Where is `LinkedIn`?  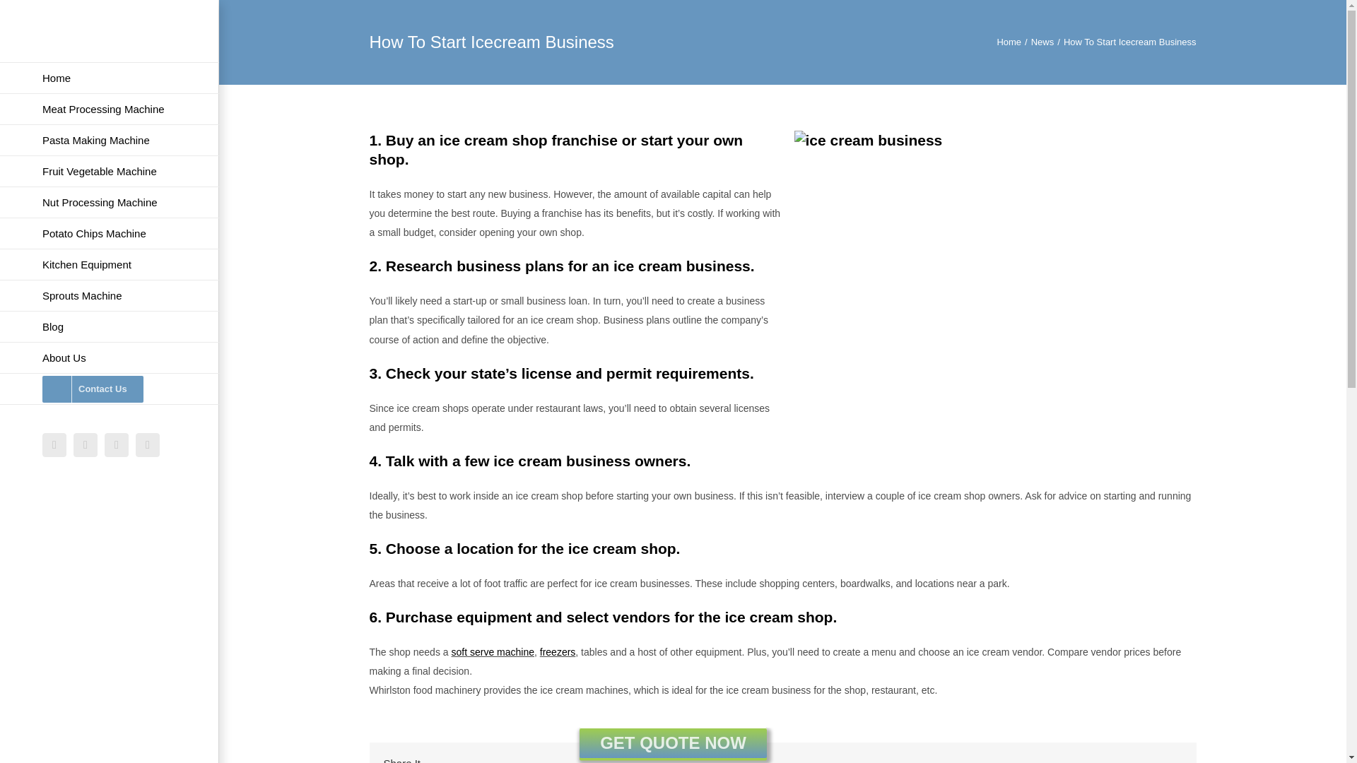 LinkedIn is located at coordinates (116, 445).